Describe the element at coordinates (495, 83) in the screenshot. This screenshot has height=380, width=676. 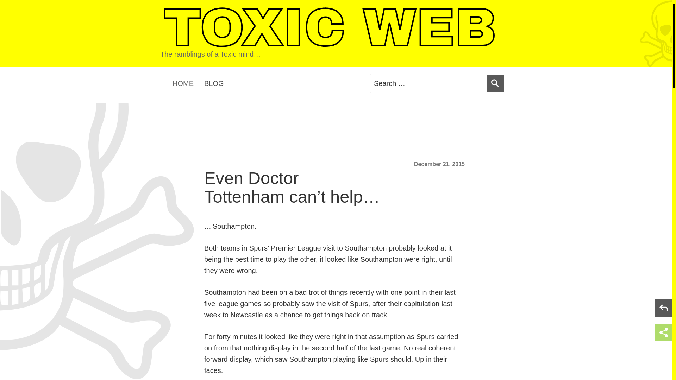
I see `Search` at that location.